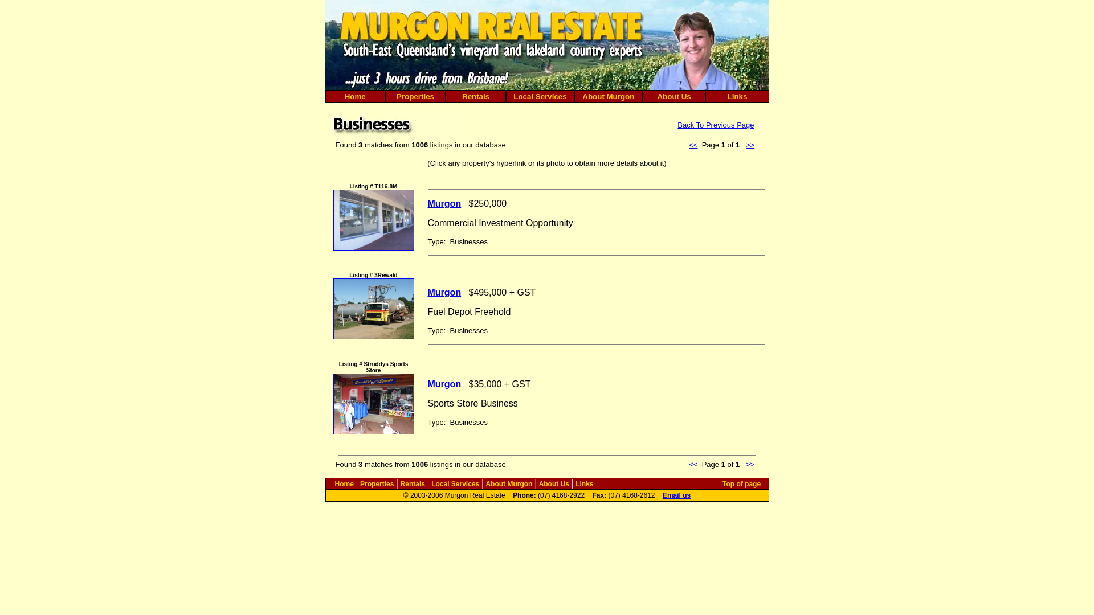 This screenshot has height=615, width=1094. What do you see at coordinates (356, 97) in the screenshot?
I see `Home` at bounding box center [356, 97].